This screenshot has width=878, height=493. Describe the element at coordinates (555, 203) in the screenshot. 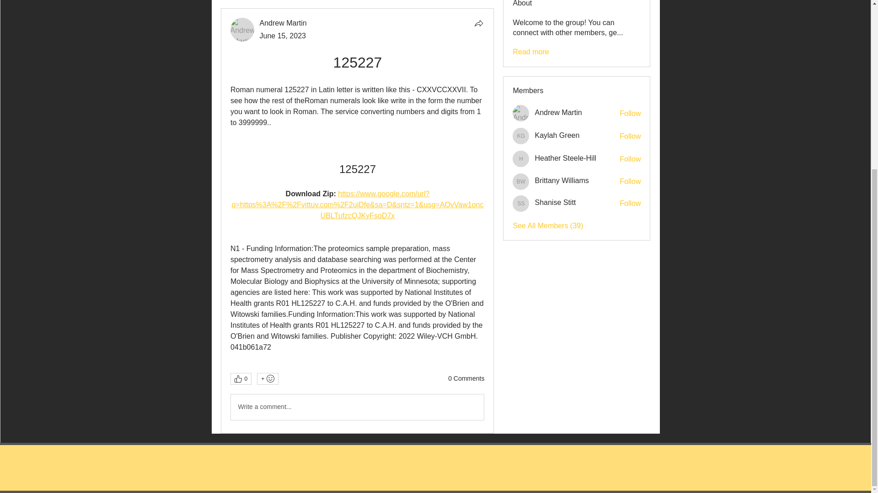

I see `Shanise Stitt` at that location.